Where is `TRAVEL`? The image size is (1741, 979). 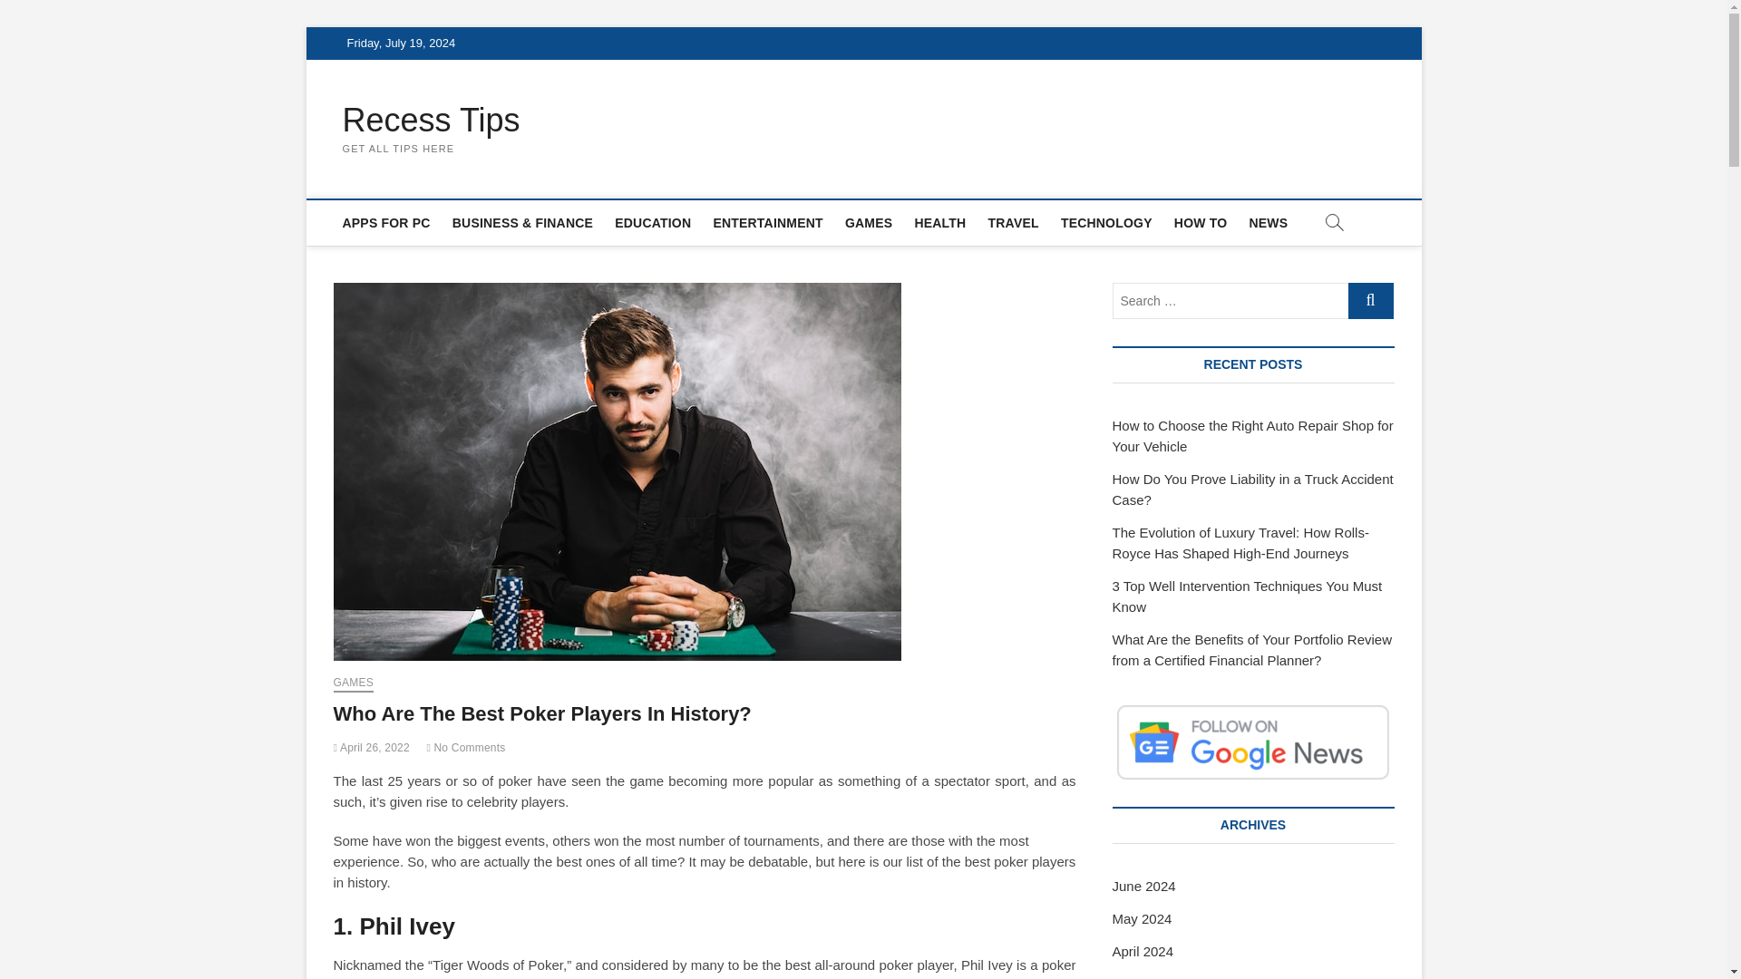 TRAVEL is located at coordinates (1013, 223).